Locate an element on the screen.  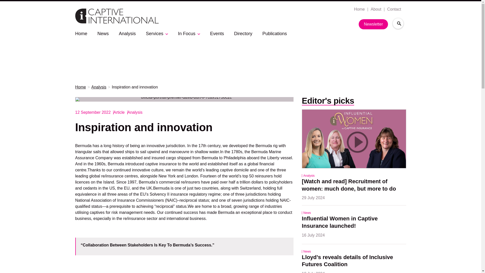
Newsletter is located at coordinates (373, 24).